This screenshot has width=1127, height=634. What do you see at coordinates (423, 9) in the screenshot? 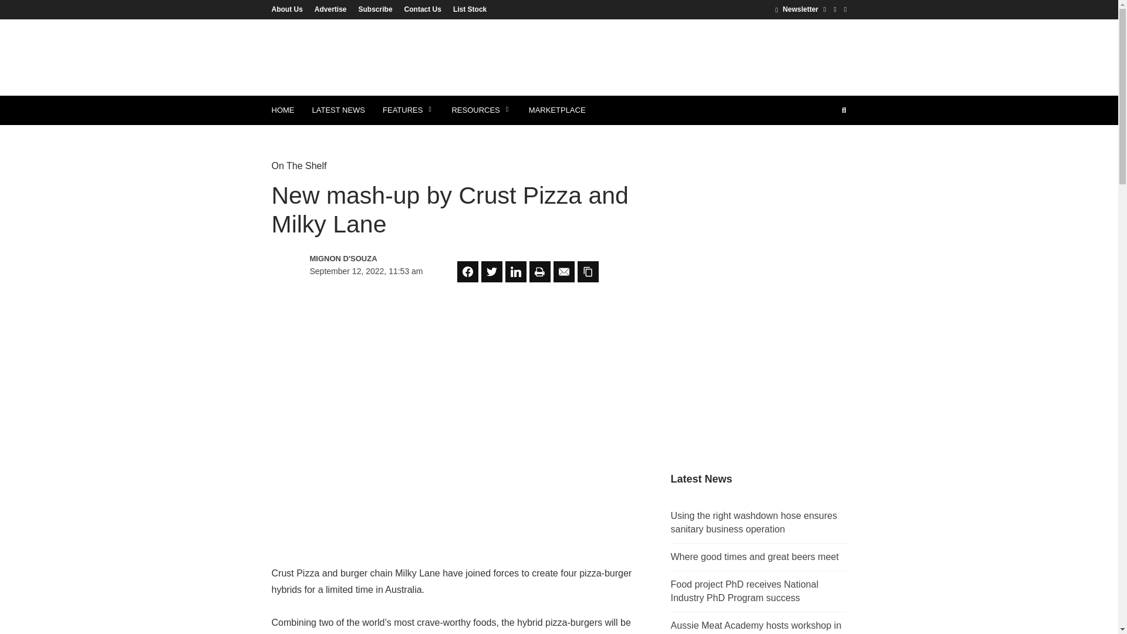
I see `Contact Us` at bounding box center [423, 9].